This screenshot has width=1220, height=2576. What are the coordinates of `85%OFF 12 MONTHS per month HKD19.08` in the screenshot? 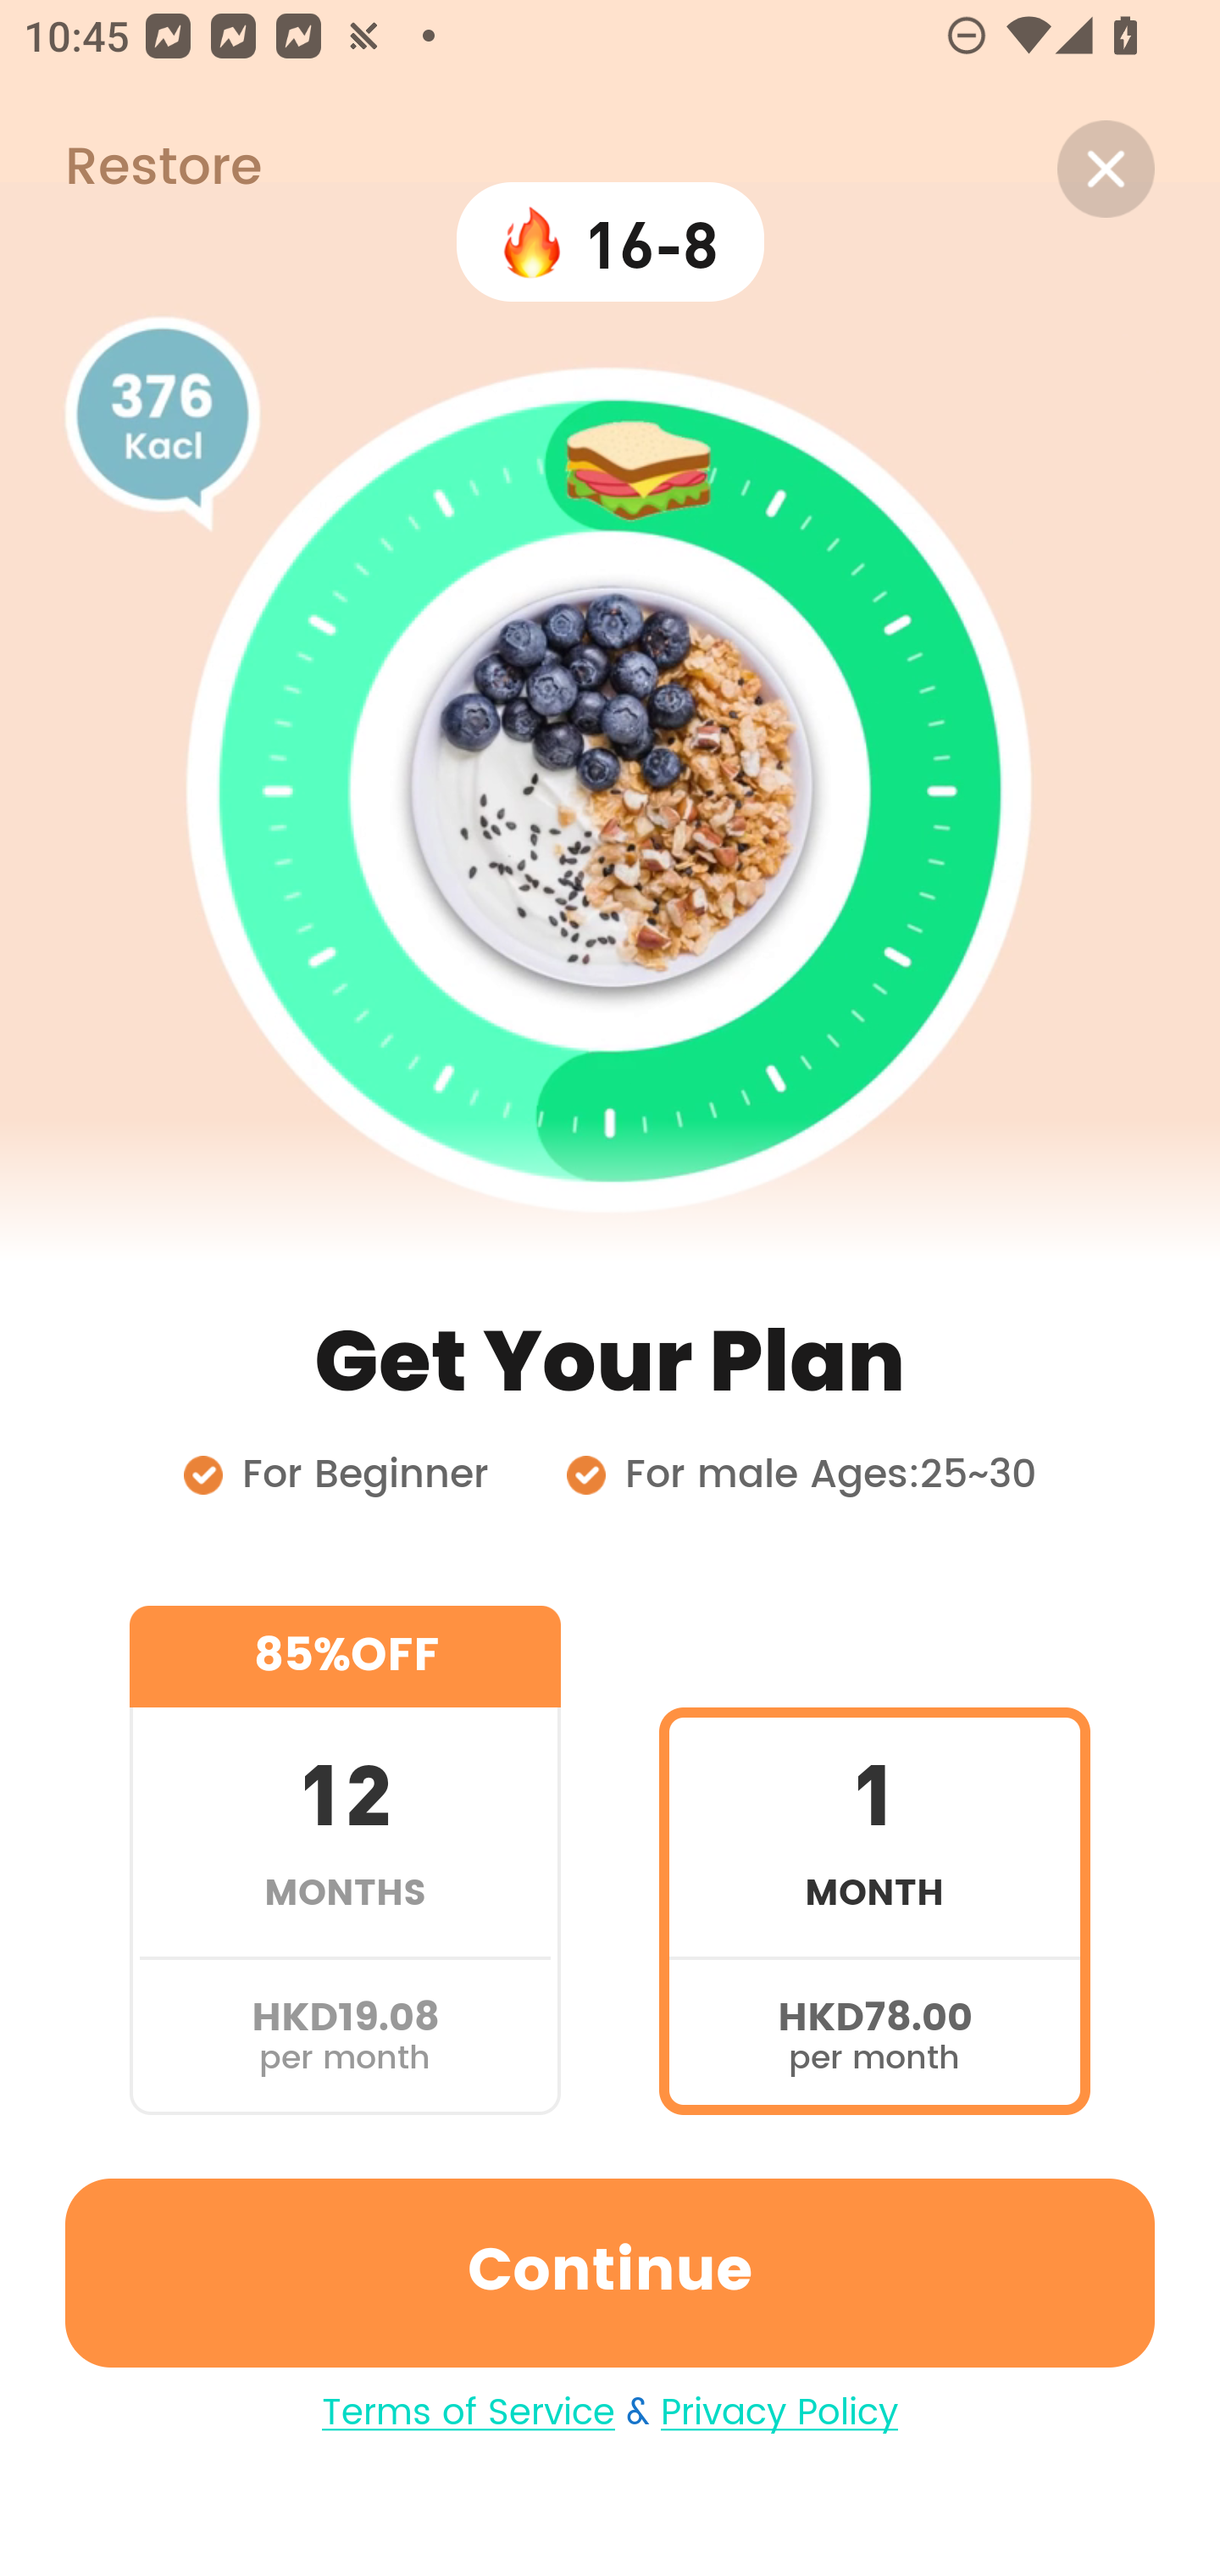 It's located at (345, 1859).